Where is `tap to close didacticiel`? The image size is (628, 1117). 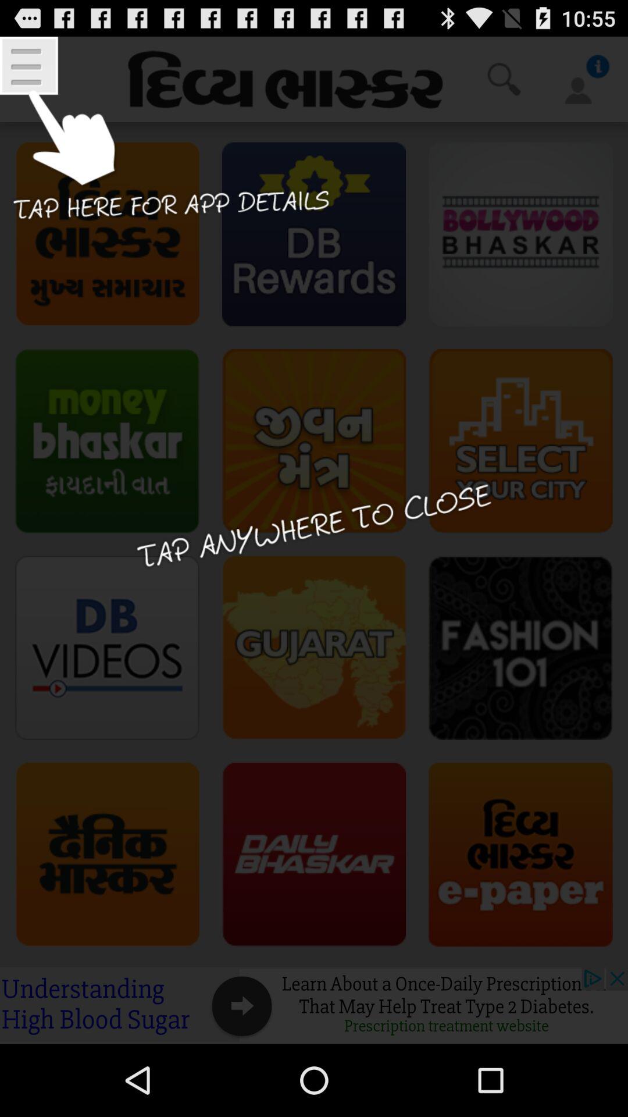 tap to close didacticiel is located at coordinates (314, 540).